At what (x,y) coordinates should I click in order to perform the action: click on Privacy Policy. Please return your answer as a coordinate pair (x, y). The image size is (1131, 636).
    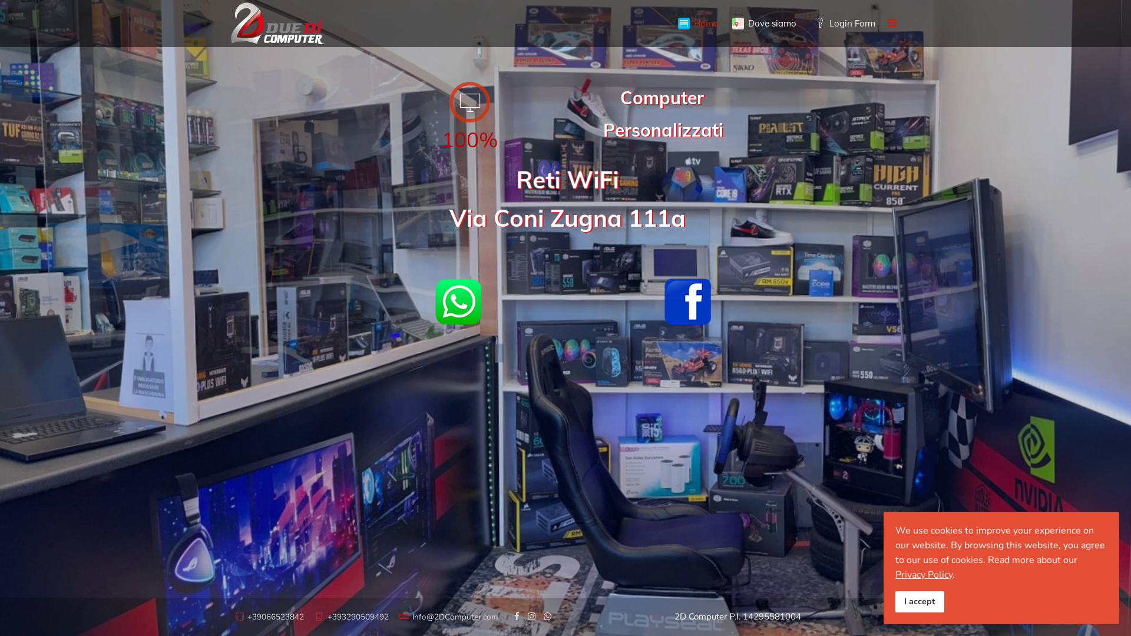
    Looking at the image, I should click on (924, 575).